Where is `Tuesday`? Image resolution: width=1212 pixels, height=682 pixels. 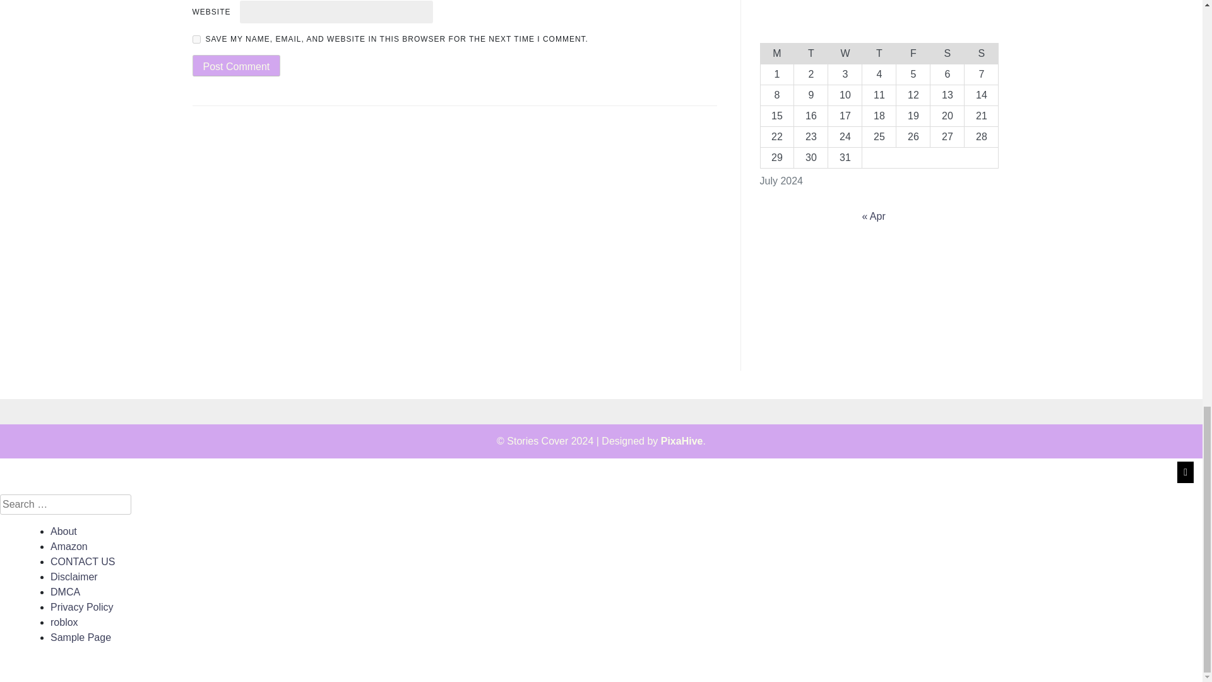 Tuesday is located at coordinates (811, 53).